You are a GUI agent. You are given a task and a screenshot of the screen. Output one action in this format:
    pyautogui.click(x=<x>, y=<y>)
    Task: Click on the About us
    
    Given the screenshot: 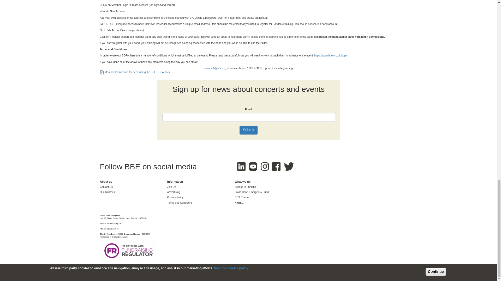 What is the action you would take?
    pyautogui.click(x=106, y=182)
    